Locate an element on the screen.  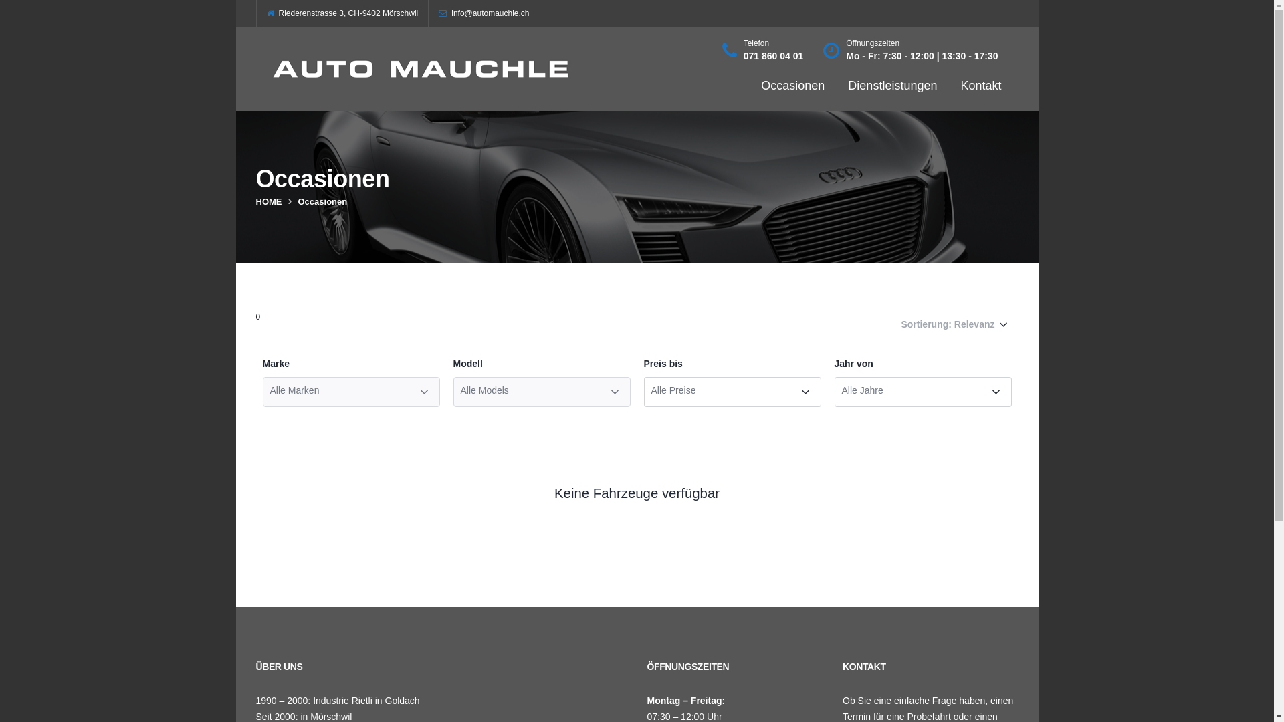
HOME is located at coordinates (269, 202).